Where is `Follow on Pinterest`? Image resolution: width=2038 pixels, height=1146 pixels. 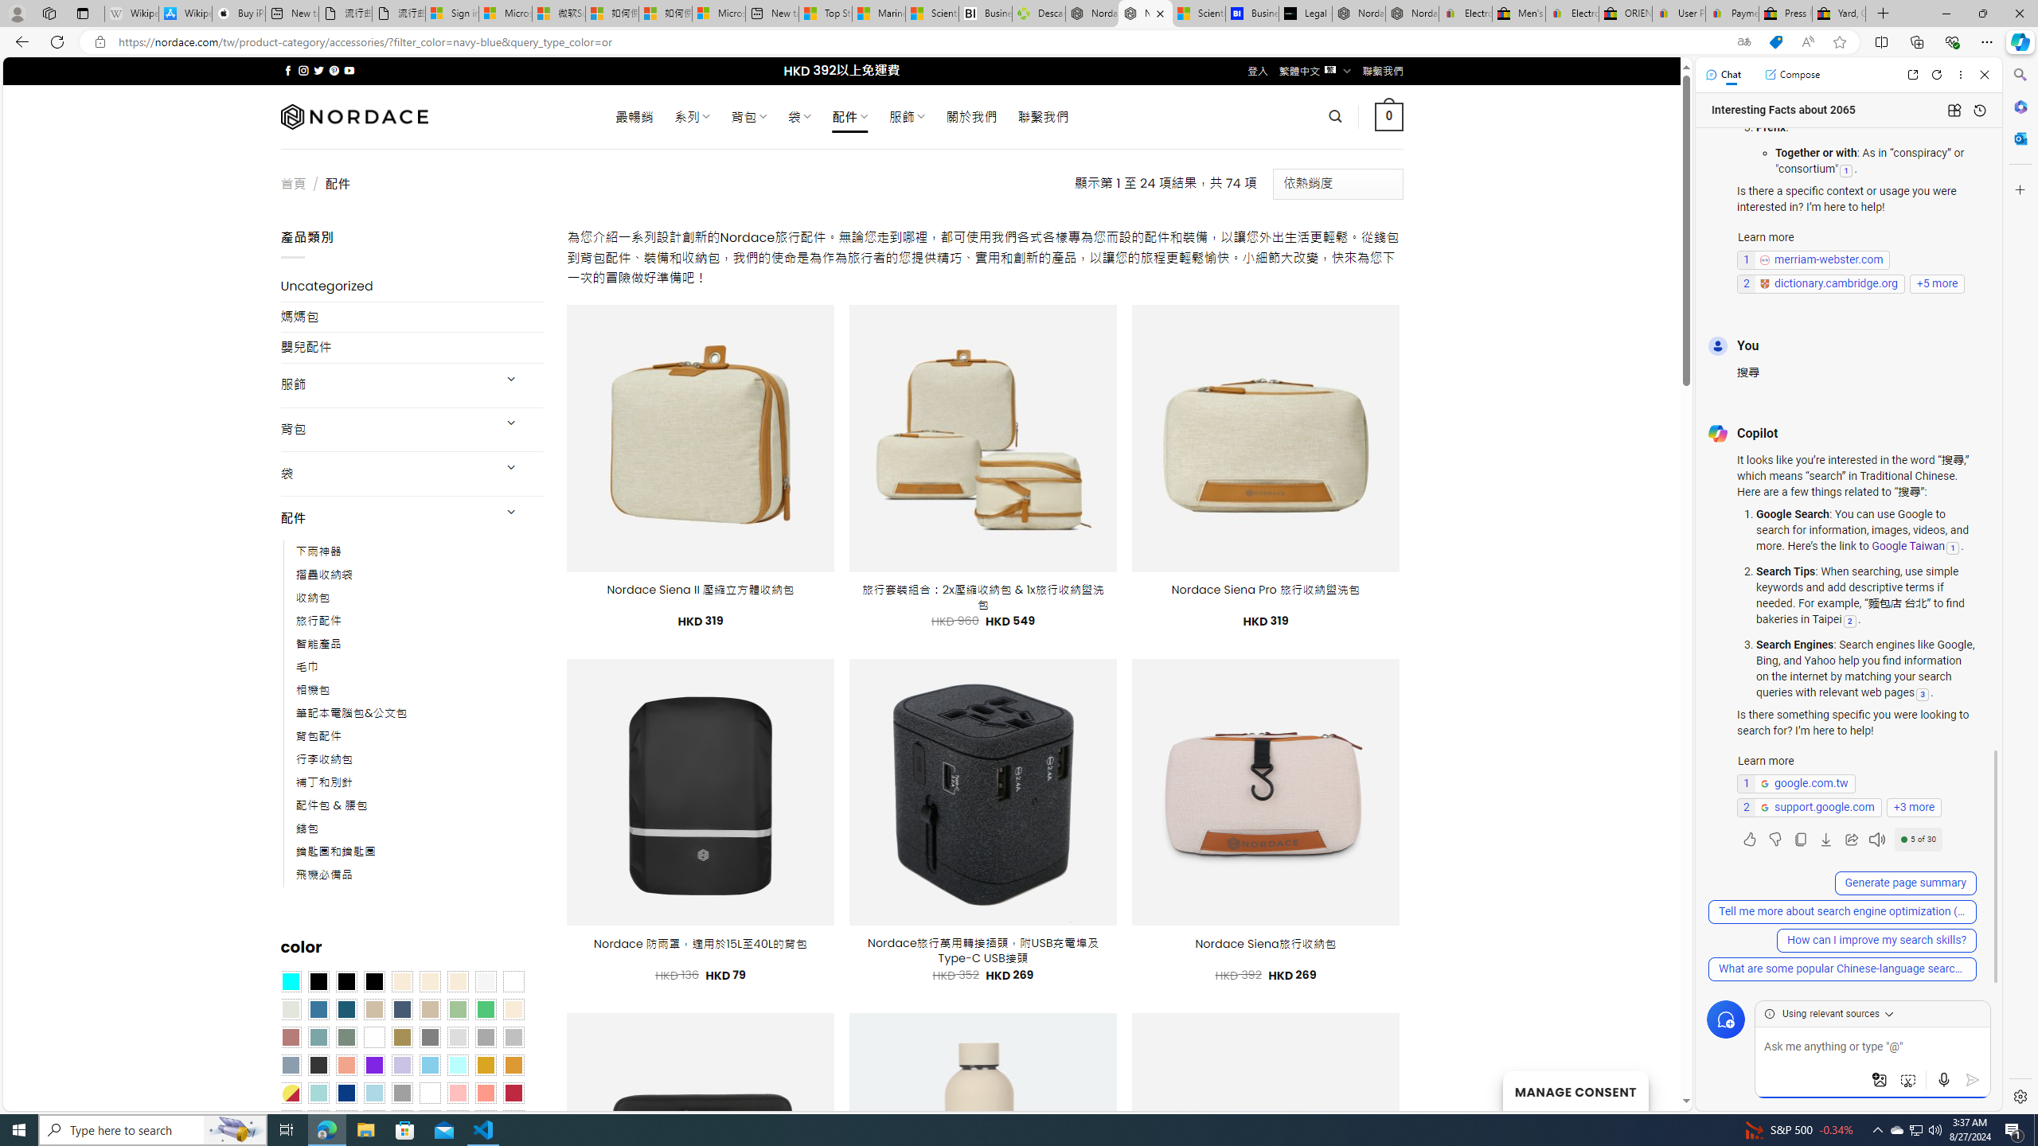
Follow on Pinterest is located at coordinates (333, 70).